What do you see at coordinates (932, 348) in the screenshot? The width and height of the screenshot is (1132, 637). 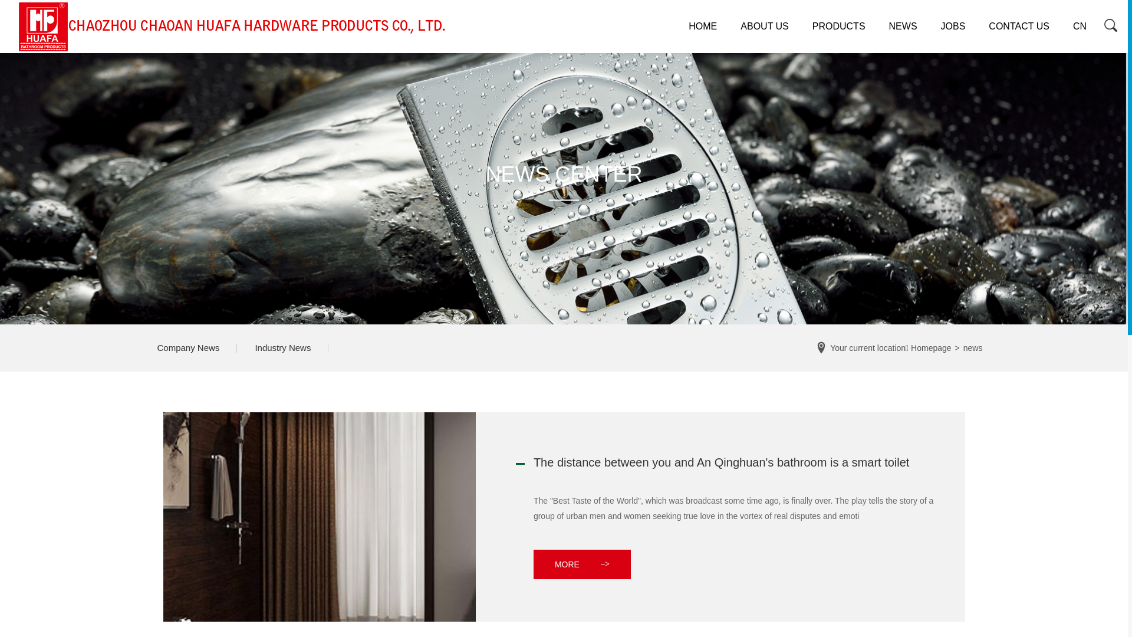 I see `Homepage` at bounding box center [932, 348].